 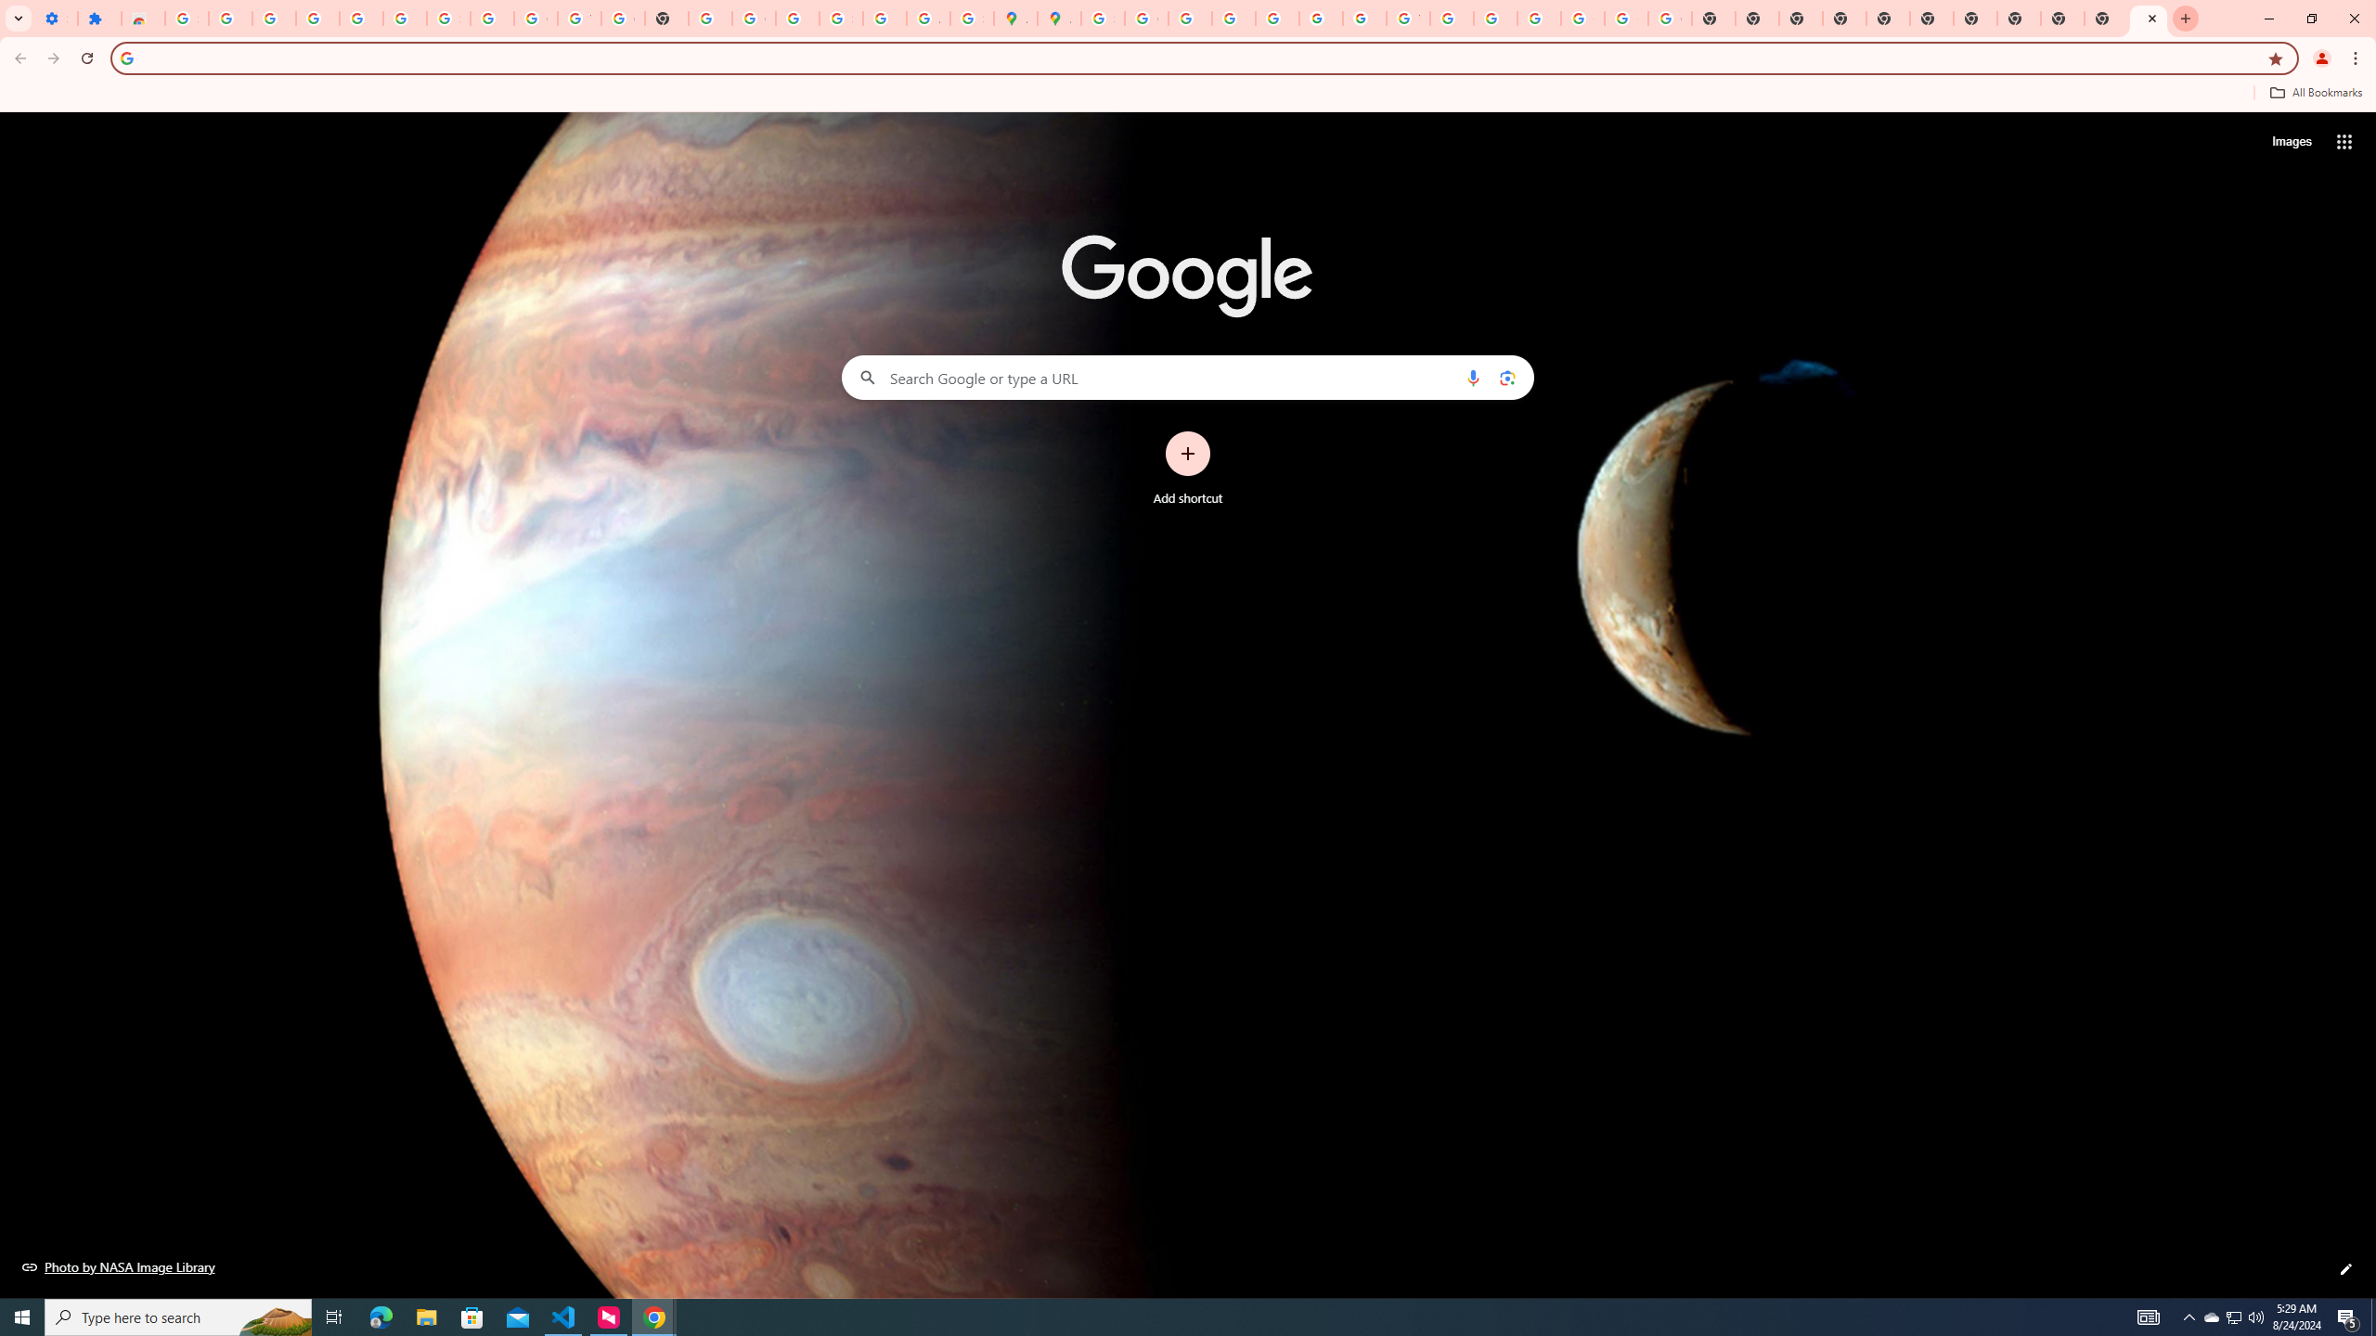 What do you see at coordinates (1844, 19) in the screenshot?
I see `New Tab` at bounding box center [1844, 19].